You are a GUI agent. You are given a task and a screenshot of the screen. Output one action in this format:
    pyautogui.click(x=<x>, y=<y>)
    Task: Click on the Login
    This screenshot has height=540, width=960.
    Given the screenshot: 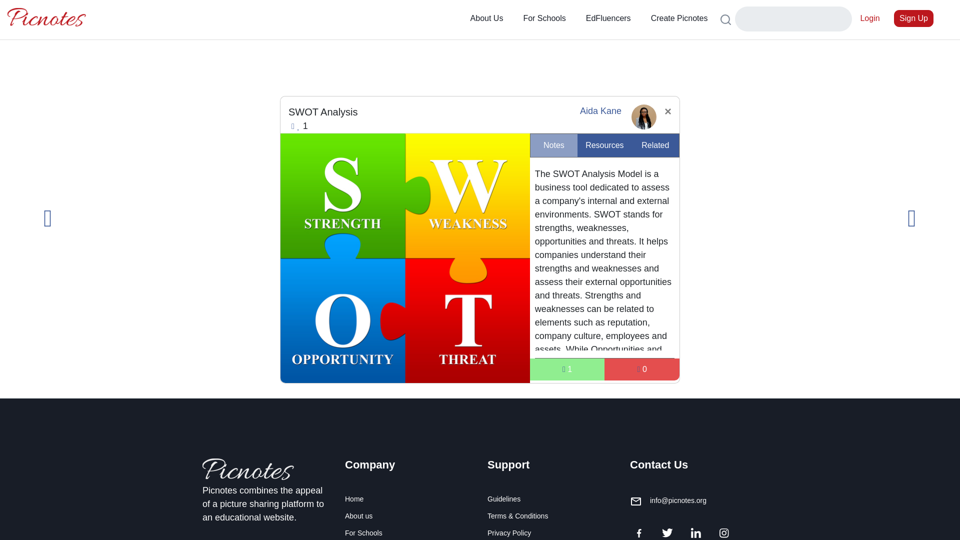 What is the action you would take?
    pyautogui.click(x=869, y=18)
    